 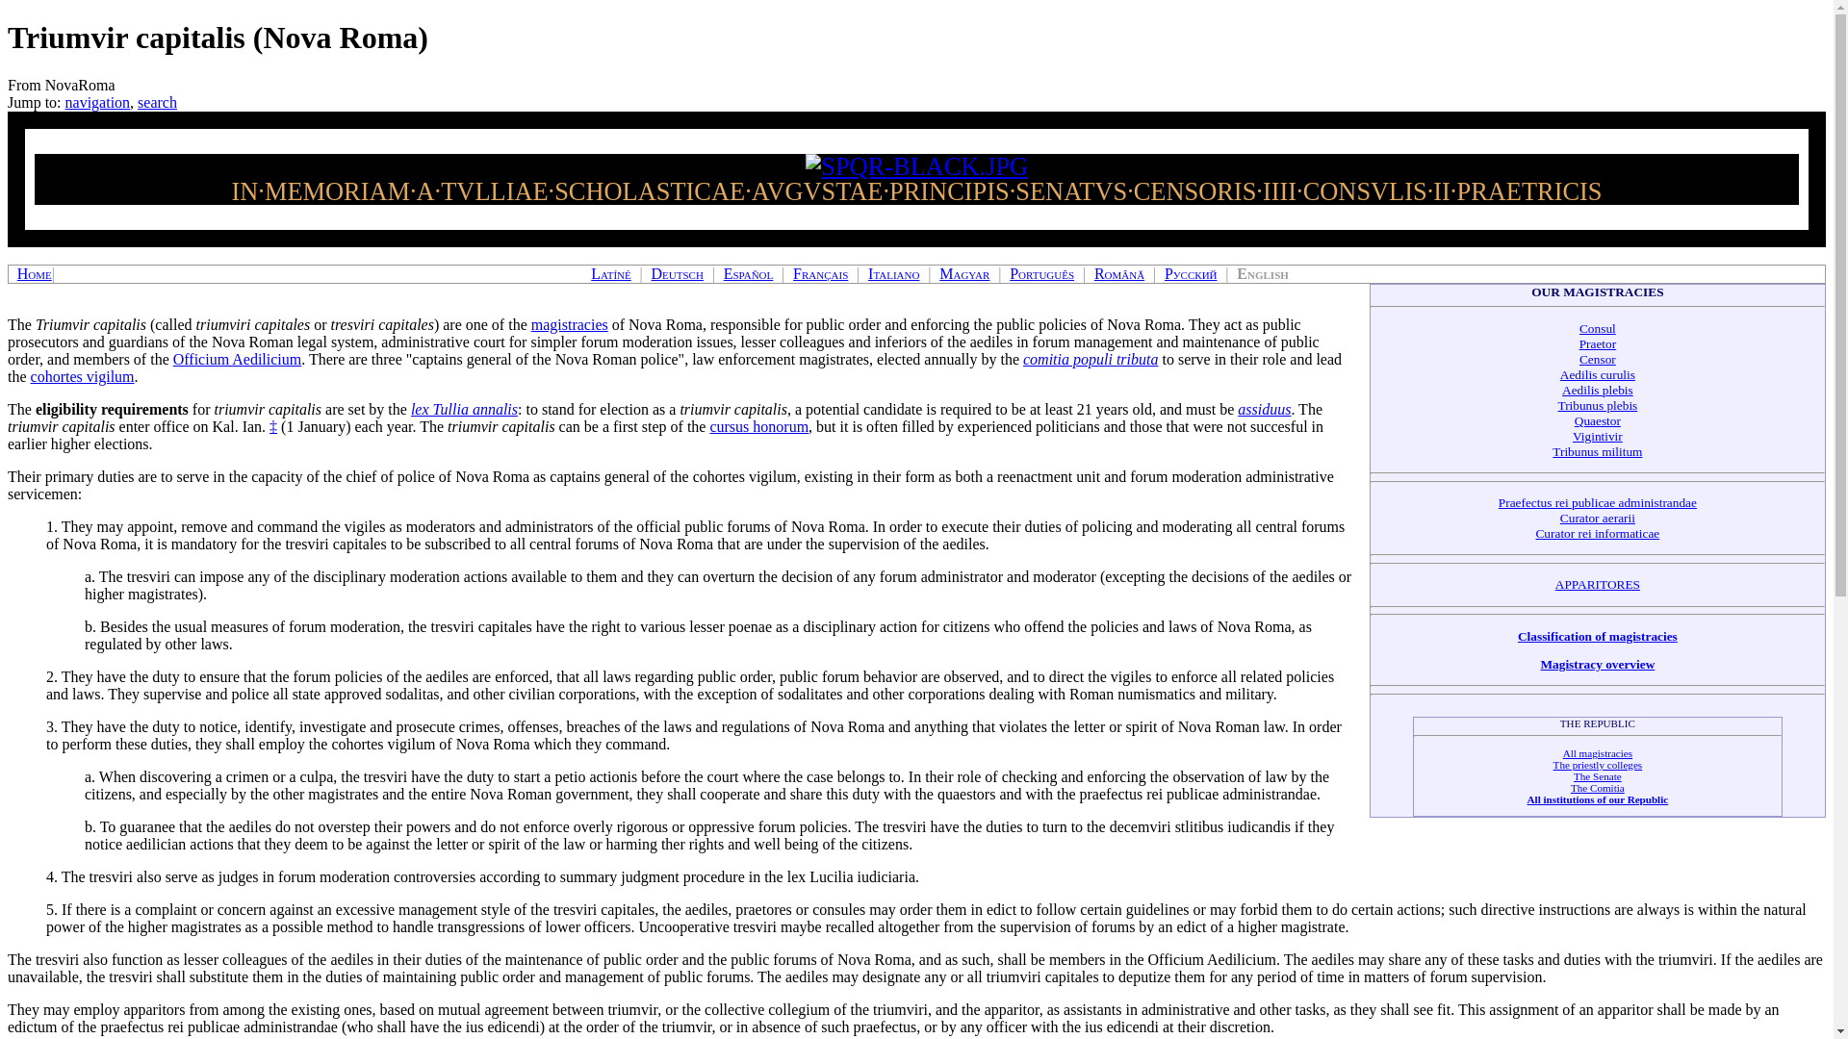 What do you see at coordinates (570, 324) in the screenshot?
I see `magistracies` at bounding box center [570, 324].